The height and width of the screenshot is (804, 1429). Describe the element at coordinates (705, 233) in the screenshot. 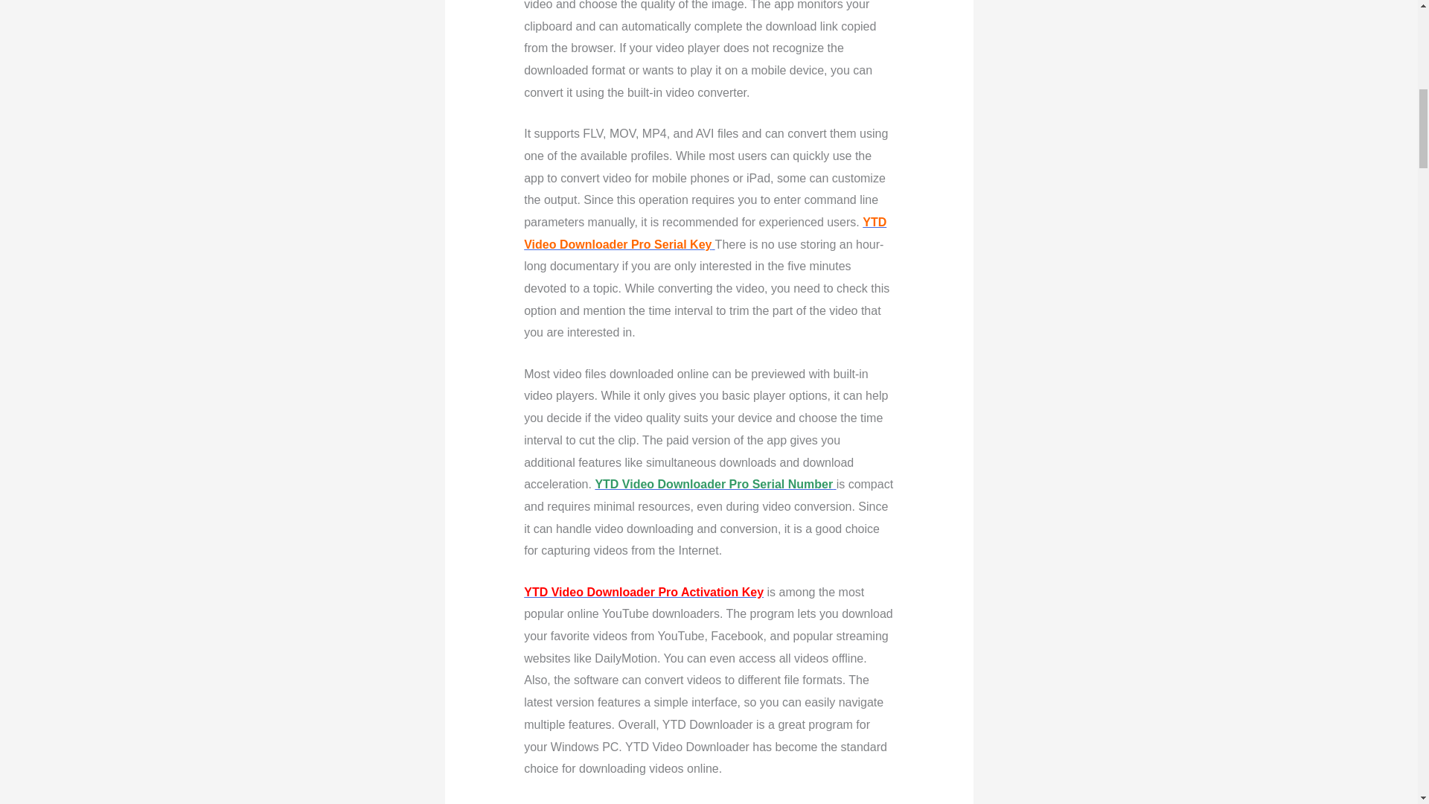

I see `YTD Video Downloader Pro Serial Key` at that location.